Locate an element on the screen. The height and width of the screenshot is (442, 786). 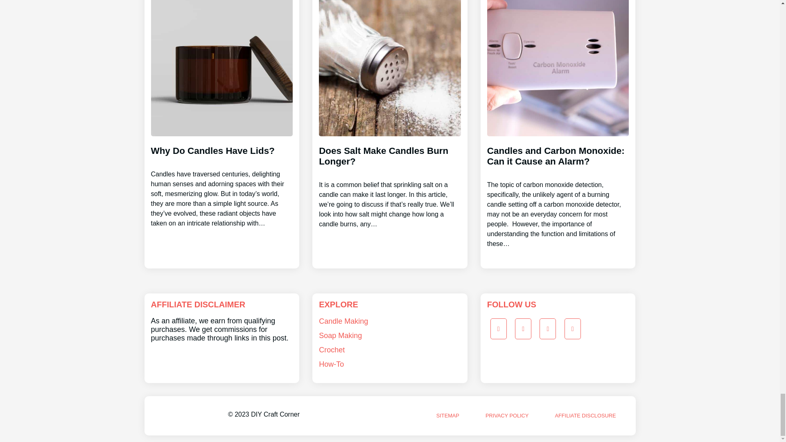
Candle Making is located at coordinates (343, 321).